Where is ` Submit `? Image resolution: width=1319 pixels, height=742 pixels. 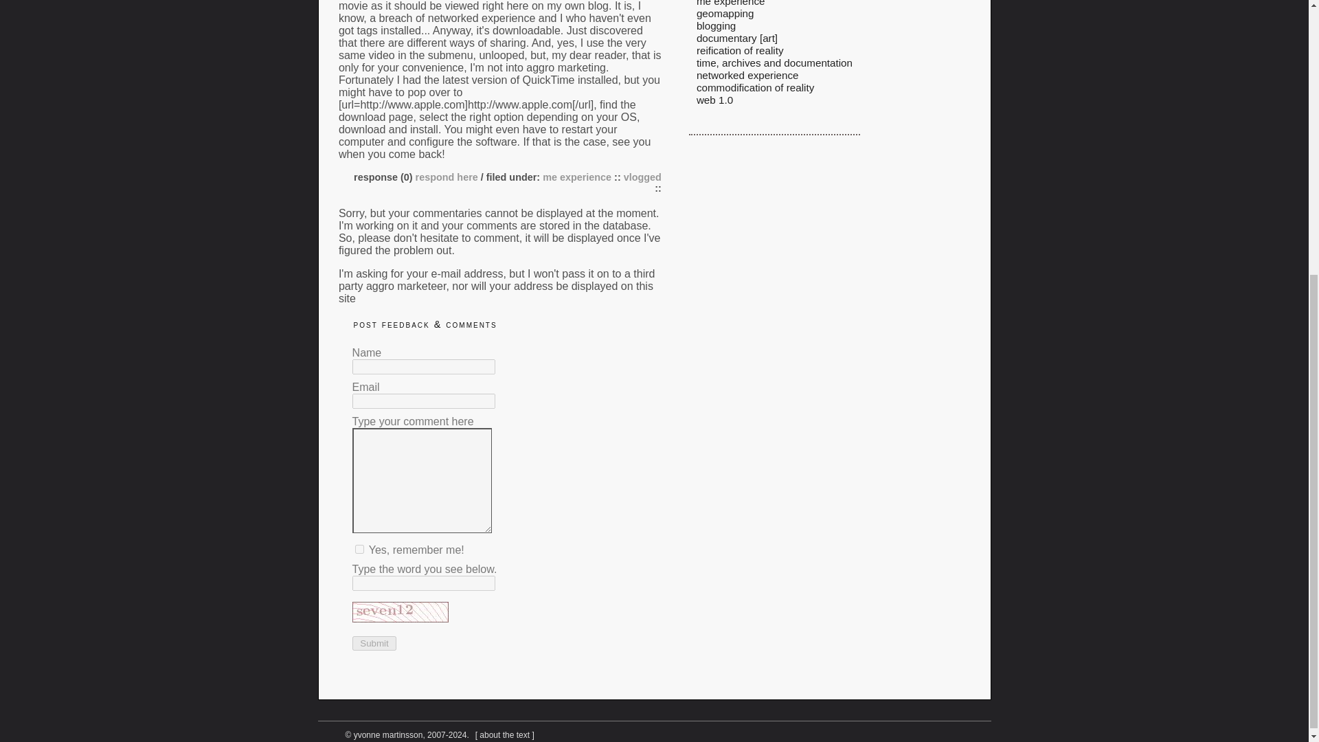
 Submit  is located at coordinates (374, 642).